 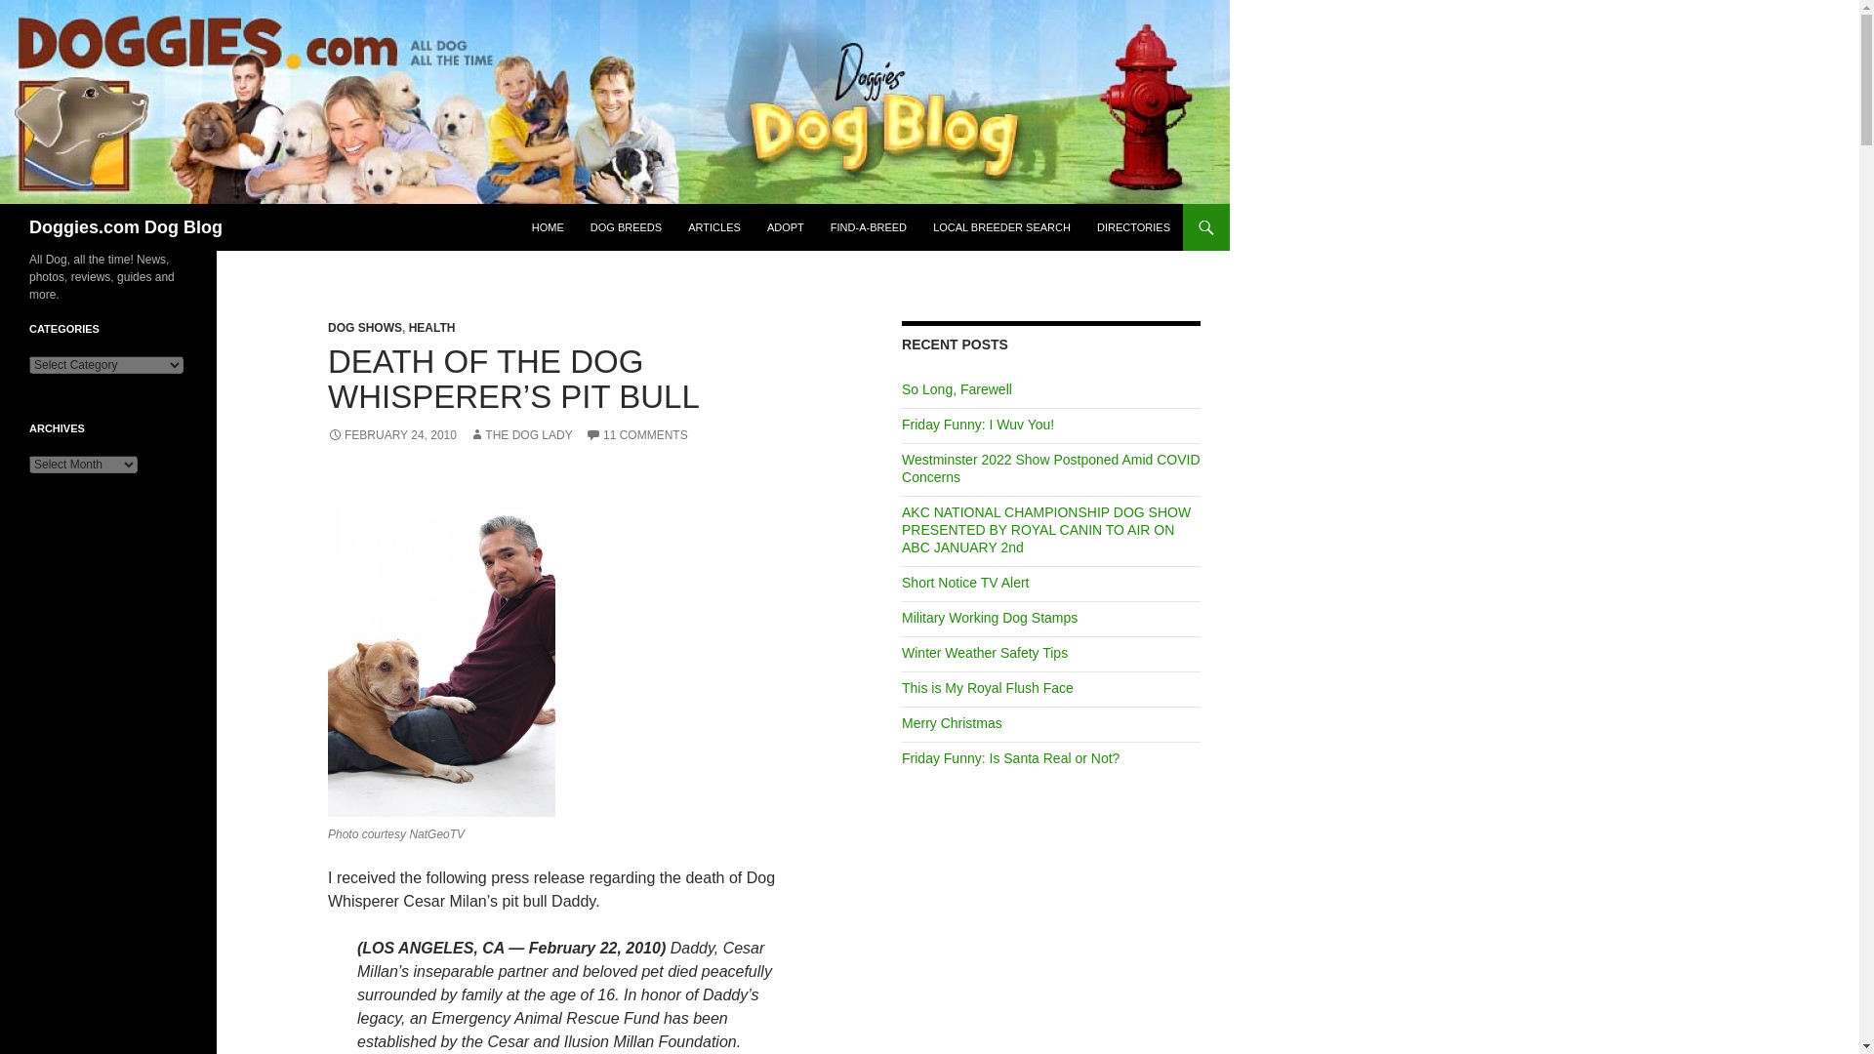 I want to click on THE DOG LADY, so click(x=520, y=434).